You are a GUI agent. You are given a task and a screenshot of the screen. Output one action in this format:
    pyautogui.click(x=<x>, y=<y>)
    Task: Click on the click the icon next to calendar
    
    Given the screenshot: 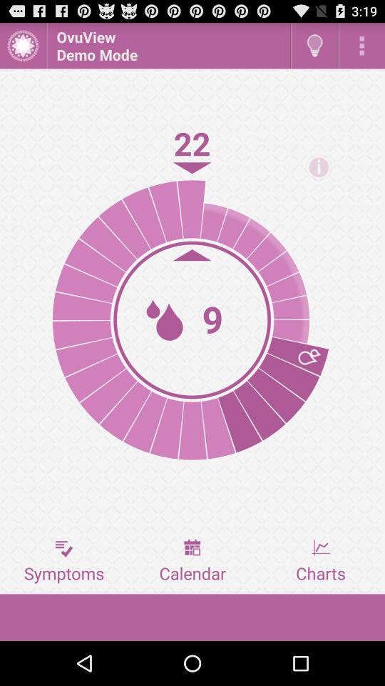 What is the action you would take?
    pyautogui.click(x=321, y=561)
    